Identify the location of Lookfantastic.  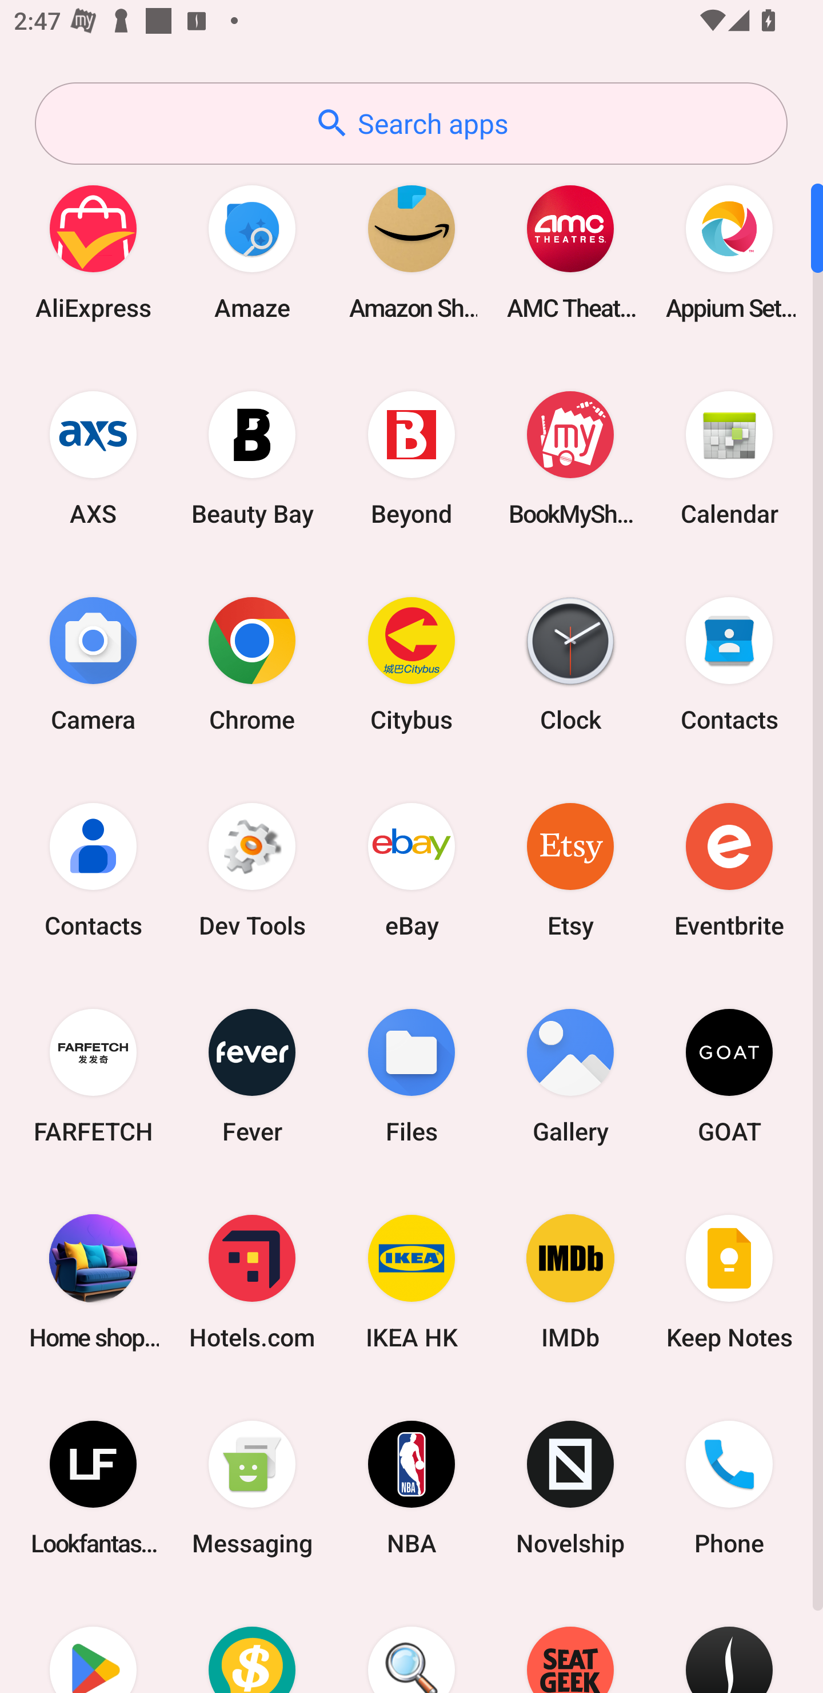
(93, 1488).